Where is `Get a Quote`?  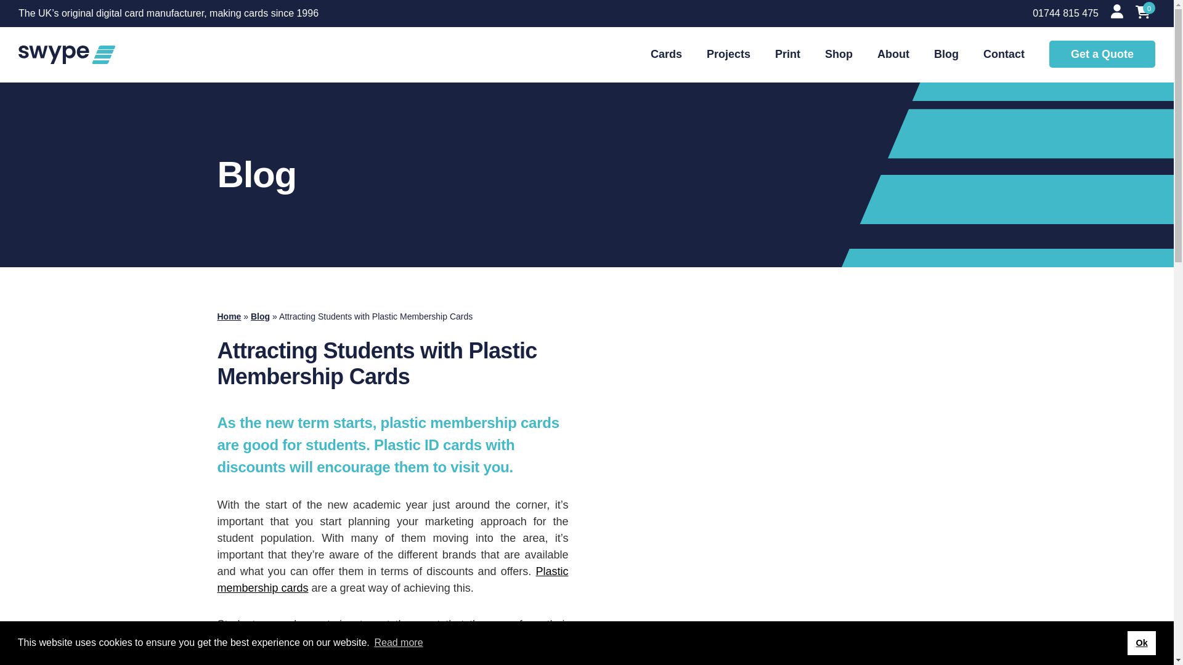 Get a Quote is located at coordinates (1102, 54).